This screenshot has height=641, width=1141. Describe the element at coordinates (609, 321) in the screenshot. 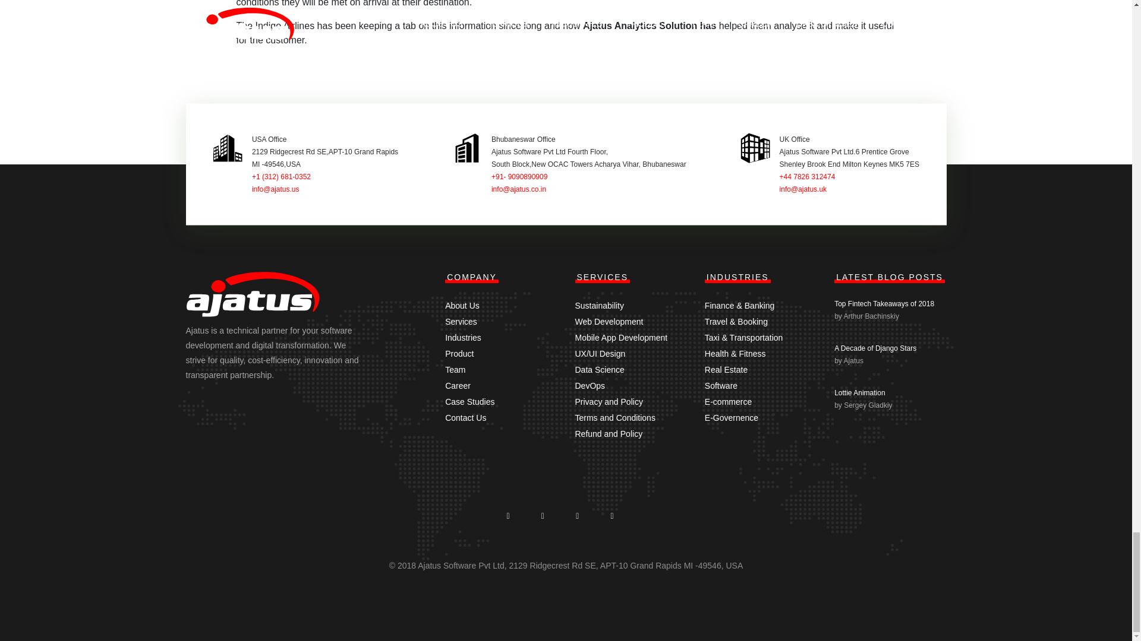

I see `Web Development` at that location.